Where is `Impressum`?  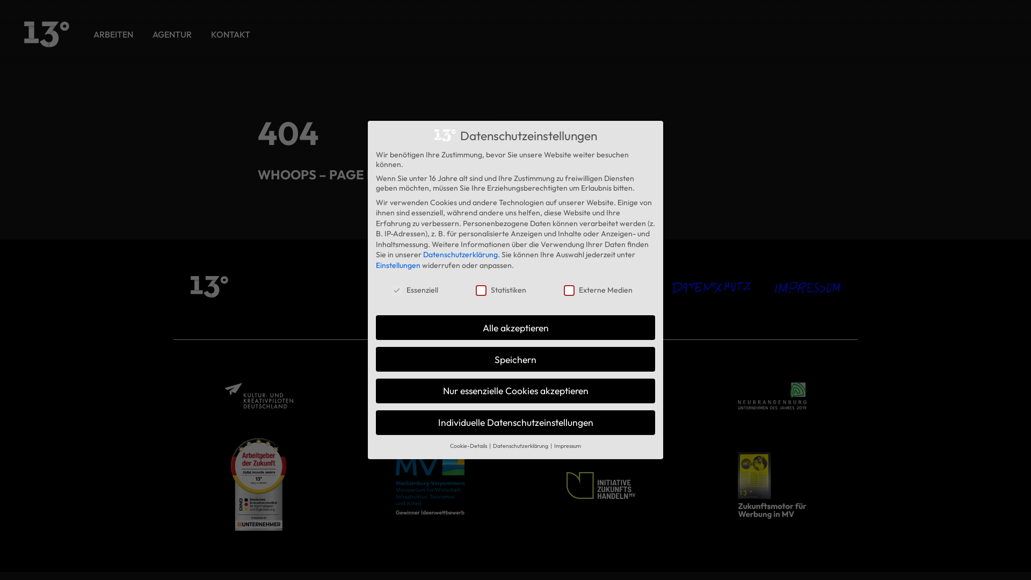
Impressum is located at coordinates (808, 287).